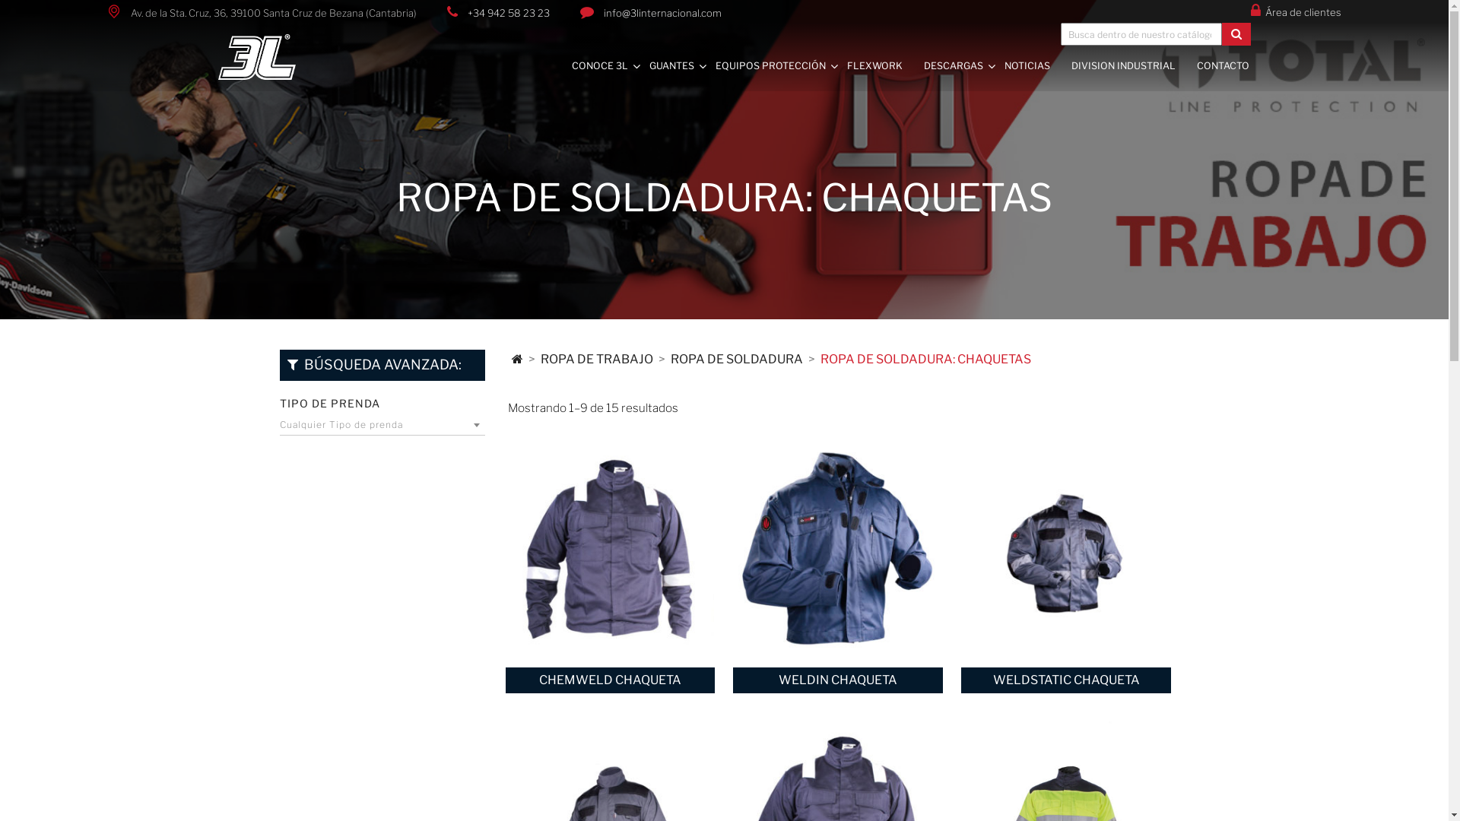 The height and width of the screenshot is (821, 1460). What do you see at coordinates (508, 13) in the screenshot?
I see `+34 942 58 23 23` at bounding box center [508, 13].